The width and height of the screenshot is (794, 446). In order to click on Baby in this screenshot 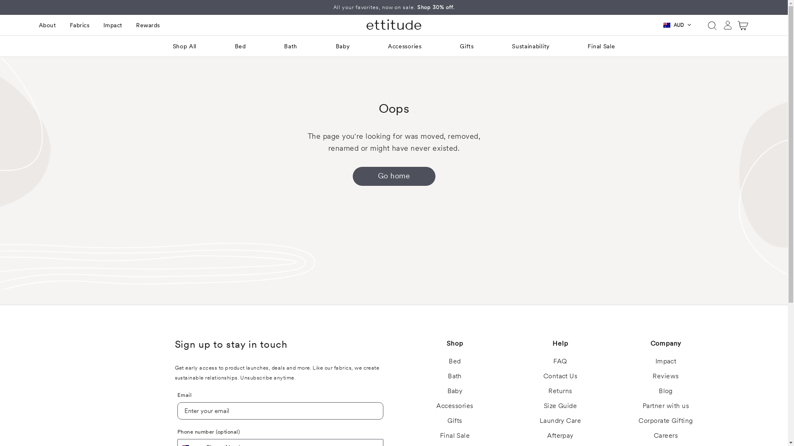, I will do `click(455, 391)`.